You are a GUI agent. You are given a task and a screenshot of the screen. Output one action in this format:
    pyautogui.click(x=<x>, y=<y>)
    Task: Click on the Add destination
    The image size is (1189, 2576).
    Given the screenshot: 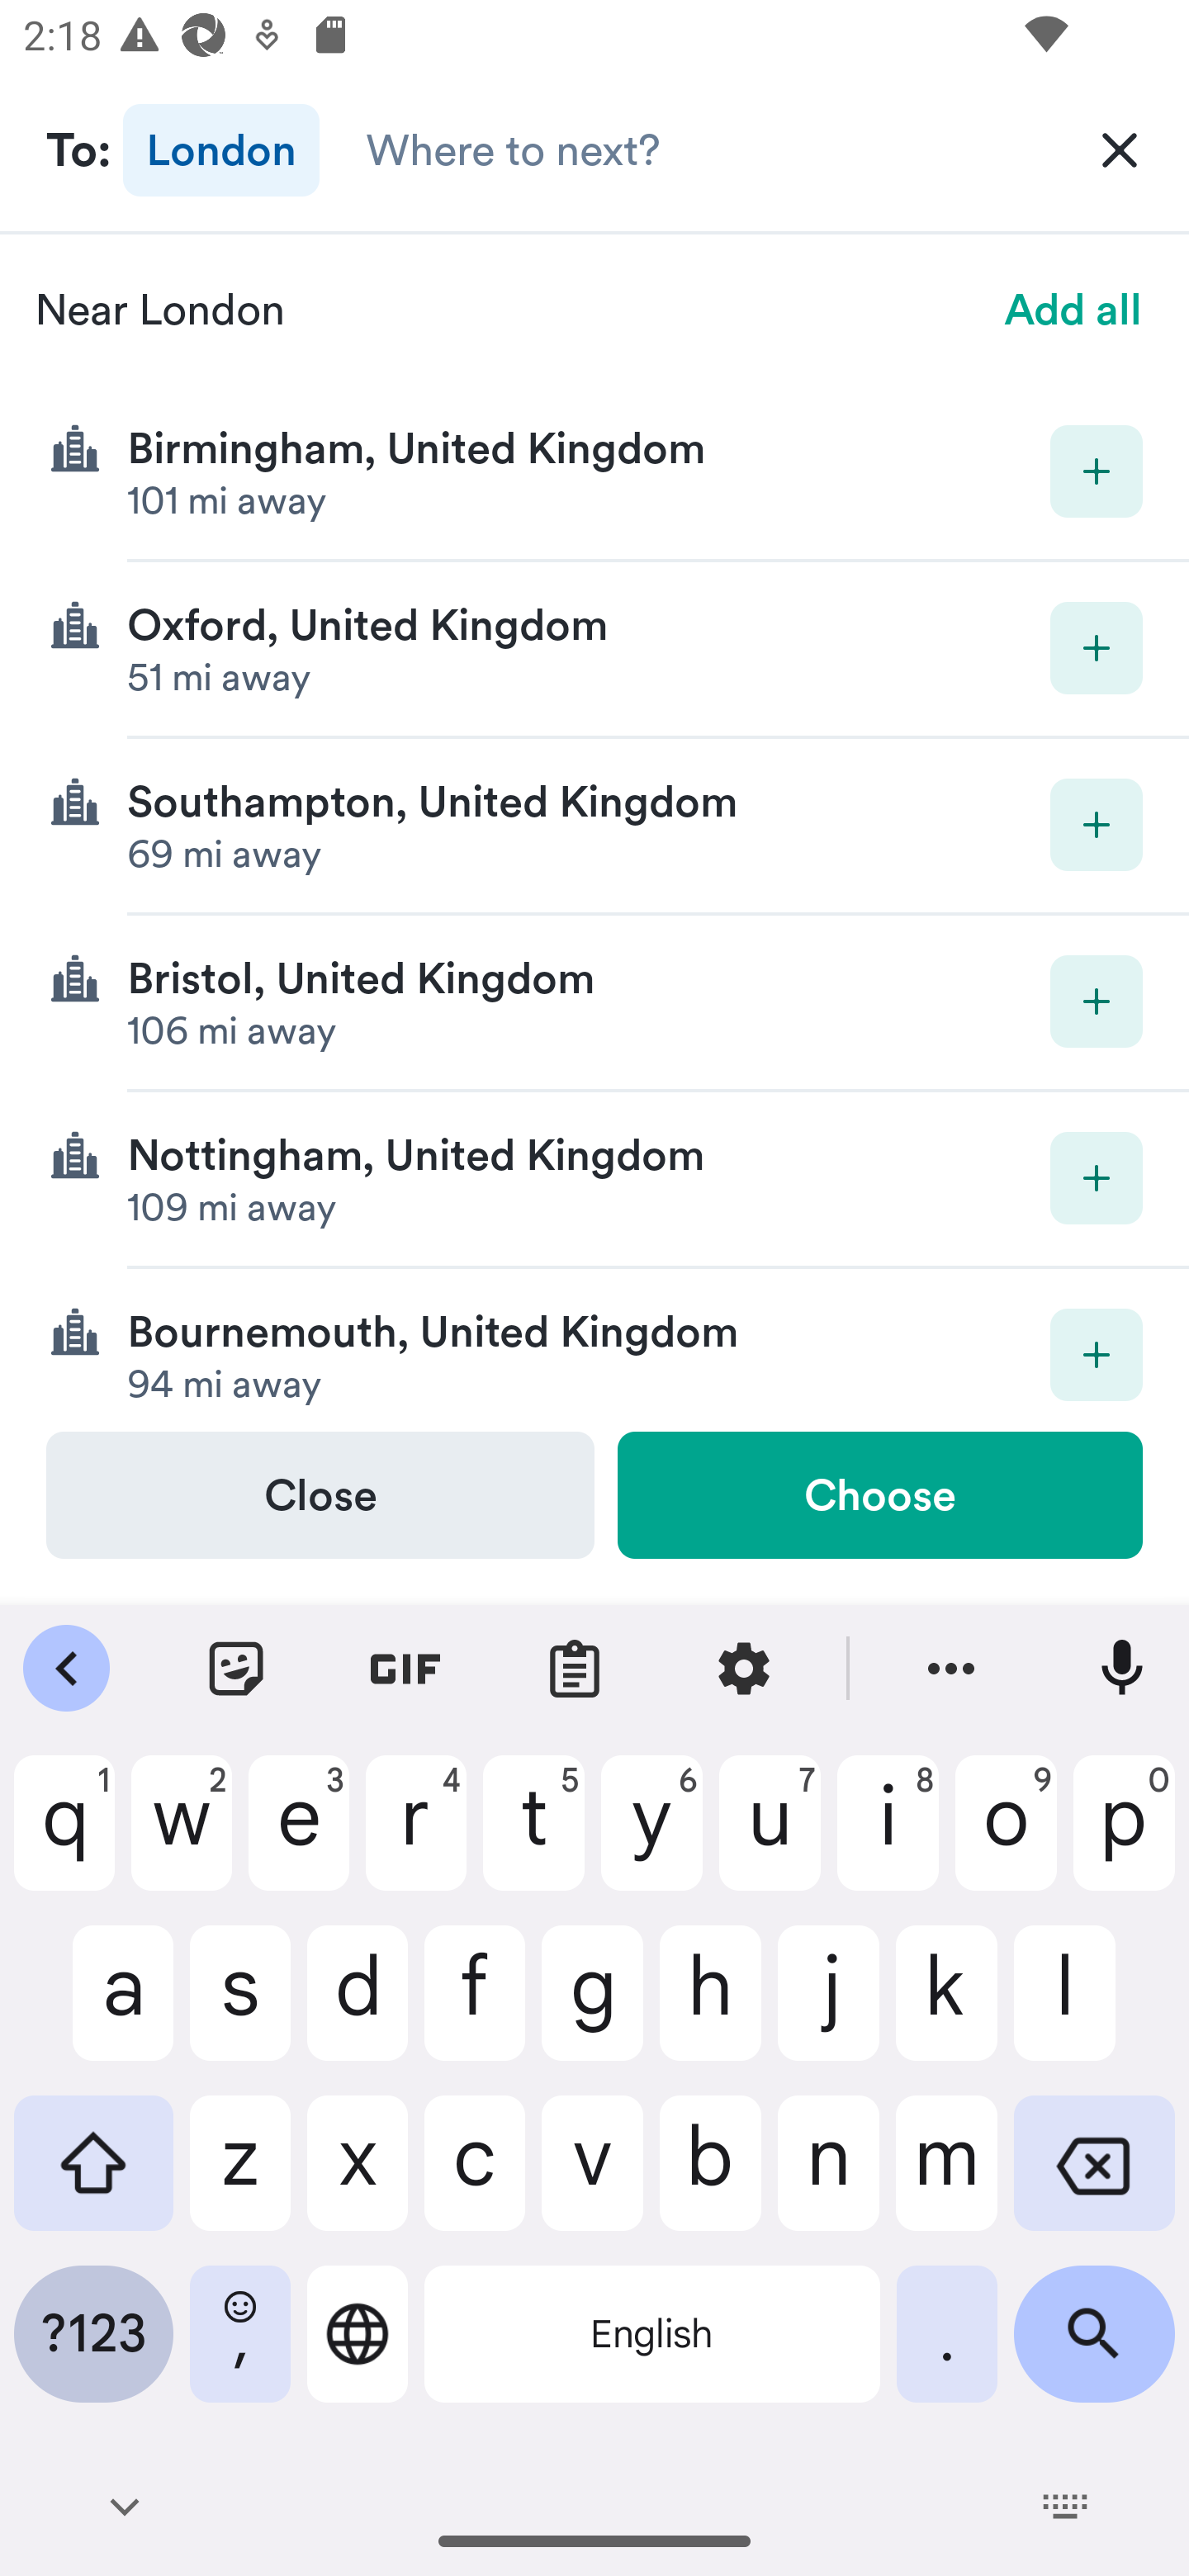 What is the action you would take?
    pyautogui.click(x=1097, y=649)
    